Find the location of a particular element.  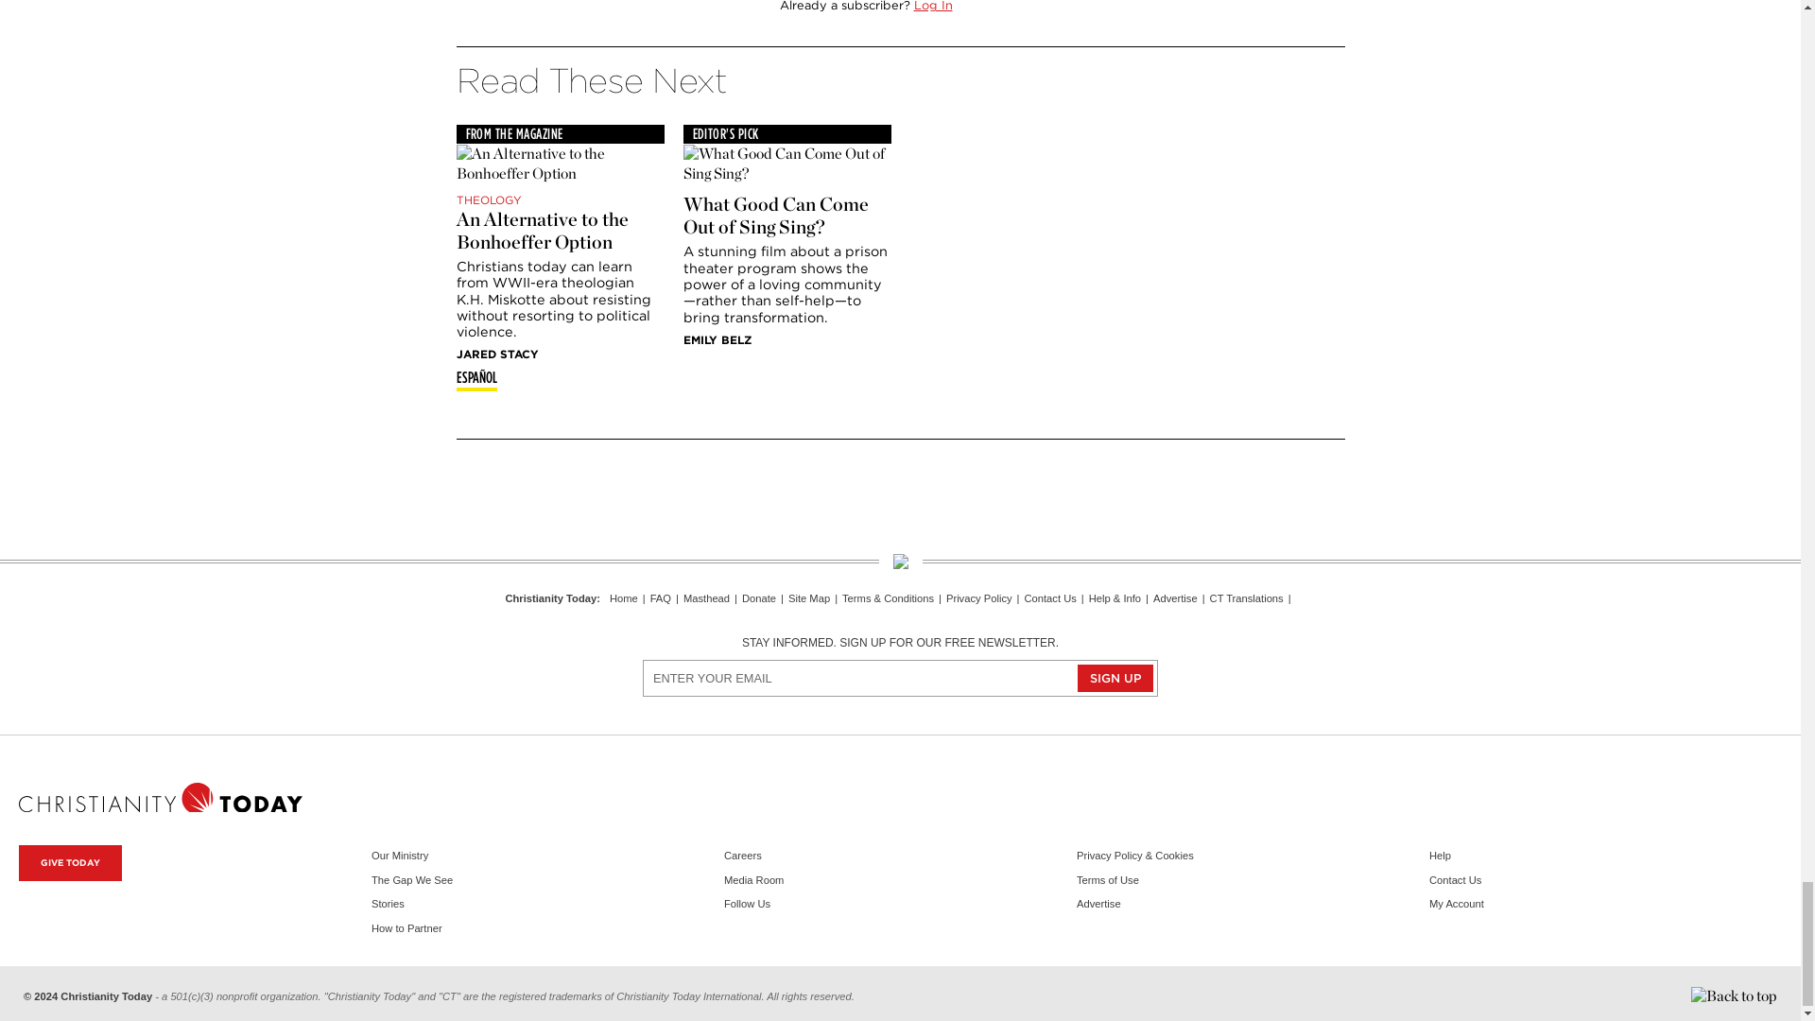

Sign Up is located at coordinates (1115, 679).